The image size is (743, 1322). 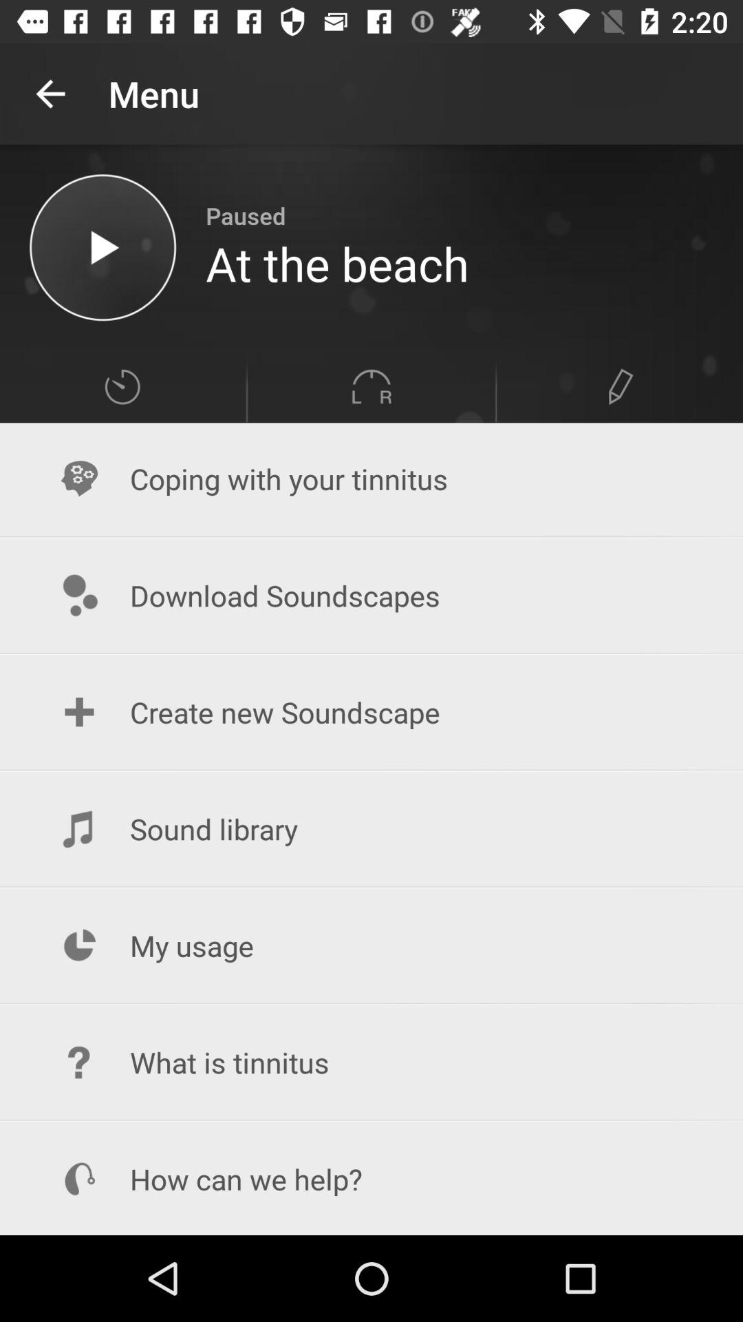 I want to click on open the icon below the at the beach, so click(x=621, y=387).